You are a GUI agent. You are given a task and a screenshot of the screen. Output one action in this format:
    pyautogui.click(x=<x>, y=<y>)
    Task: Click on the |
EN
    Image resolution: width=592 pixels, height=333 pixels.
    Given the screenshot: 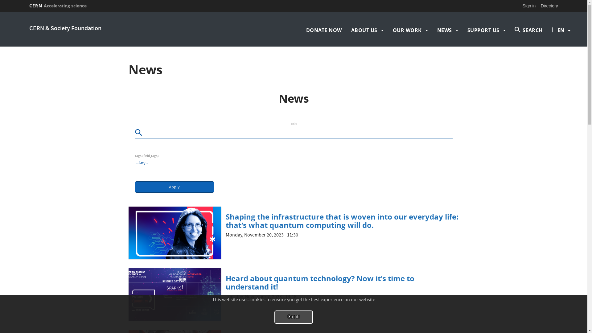 What is the action you would take?
    pyautogui.click(x=561, y=30)
    